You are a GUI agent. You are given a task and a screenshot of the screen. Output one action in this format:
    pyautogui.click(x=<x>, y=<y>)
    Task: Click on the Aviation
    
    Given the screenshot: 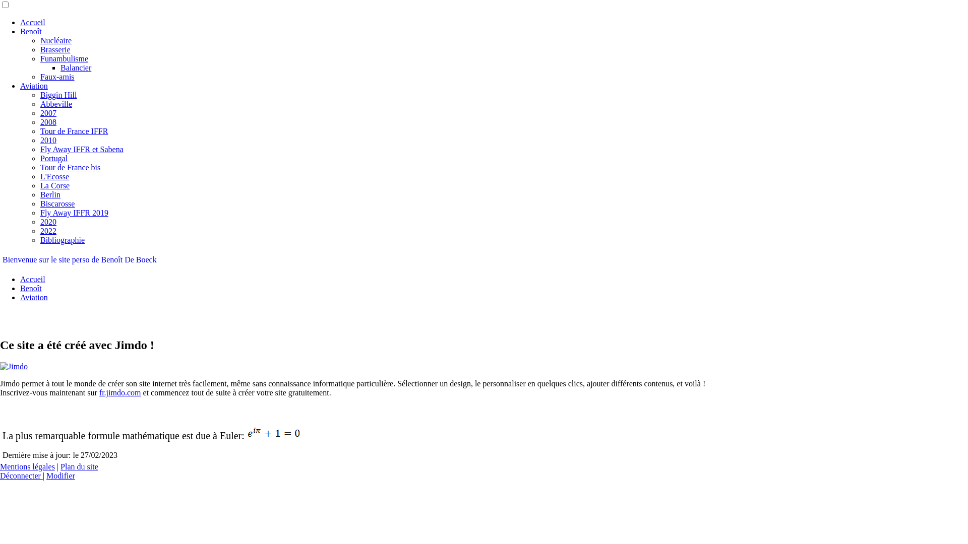 What is the action you would take?
    pyautogui.click(x=34, y=86)
    